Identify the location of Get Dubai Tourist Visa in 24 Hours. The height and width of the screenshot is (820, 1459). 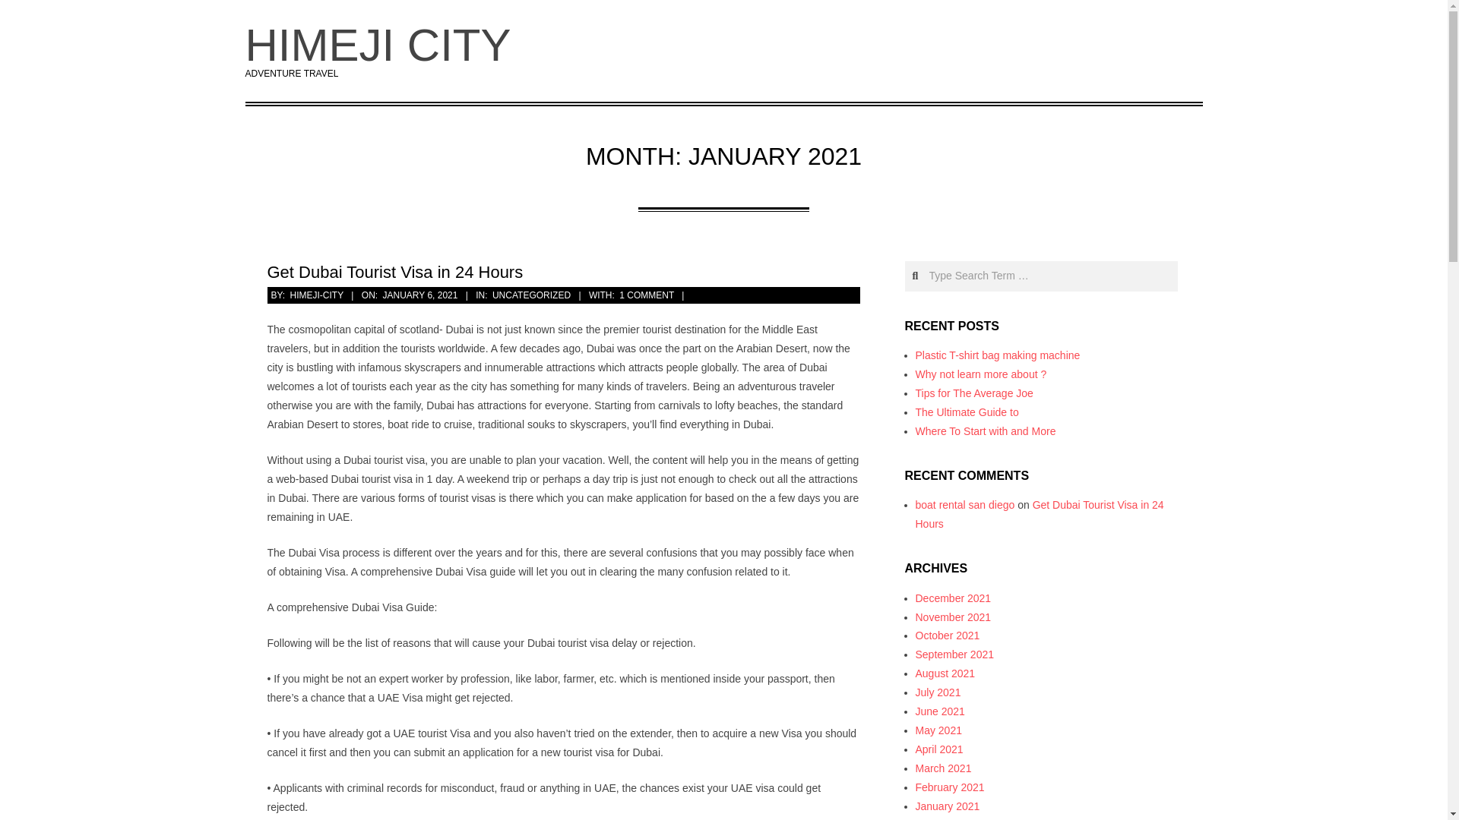
(1038, 513).